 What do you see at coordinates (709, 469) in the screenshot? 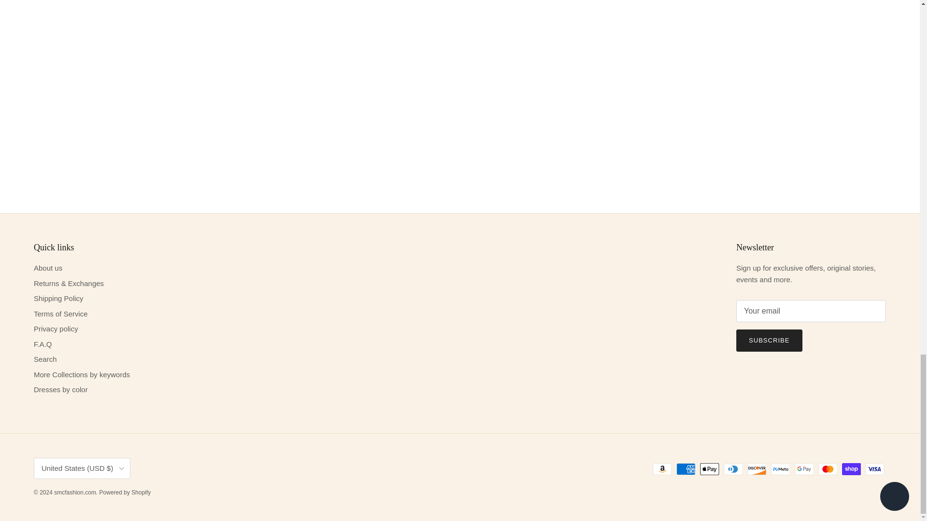
I see `Apple Pay` at bounding box center [709, 469].